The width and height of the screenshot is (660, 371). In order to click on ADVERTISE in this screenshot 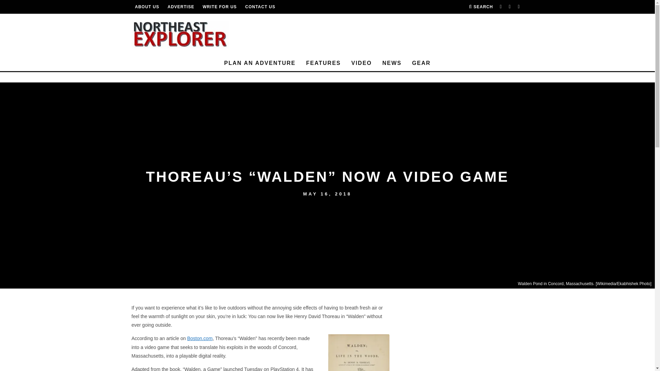, I will do `click(181, 7)`.